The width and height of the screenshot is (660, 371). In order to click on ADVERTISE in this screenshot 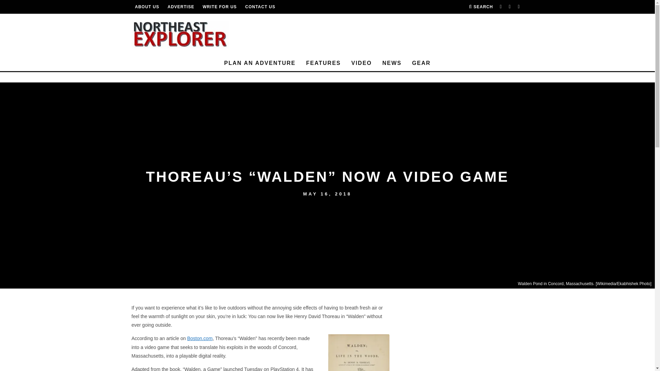, I will do `click(181, 7)`.